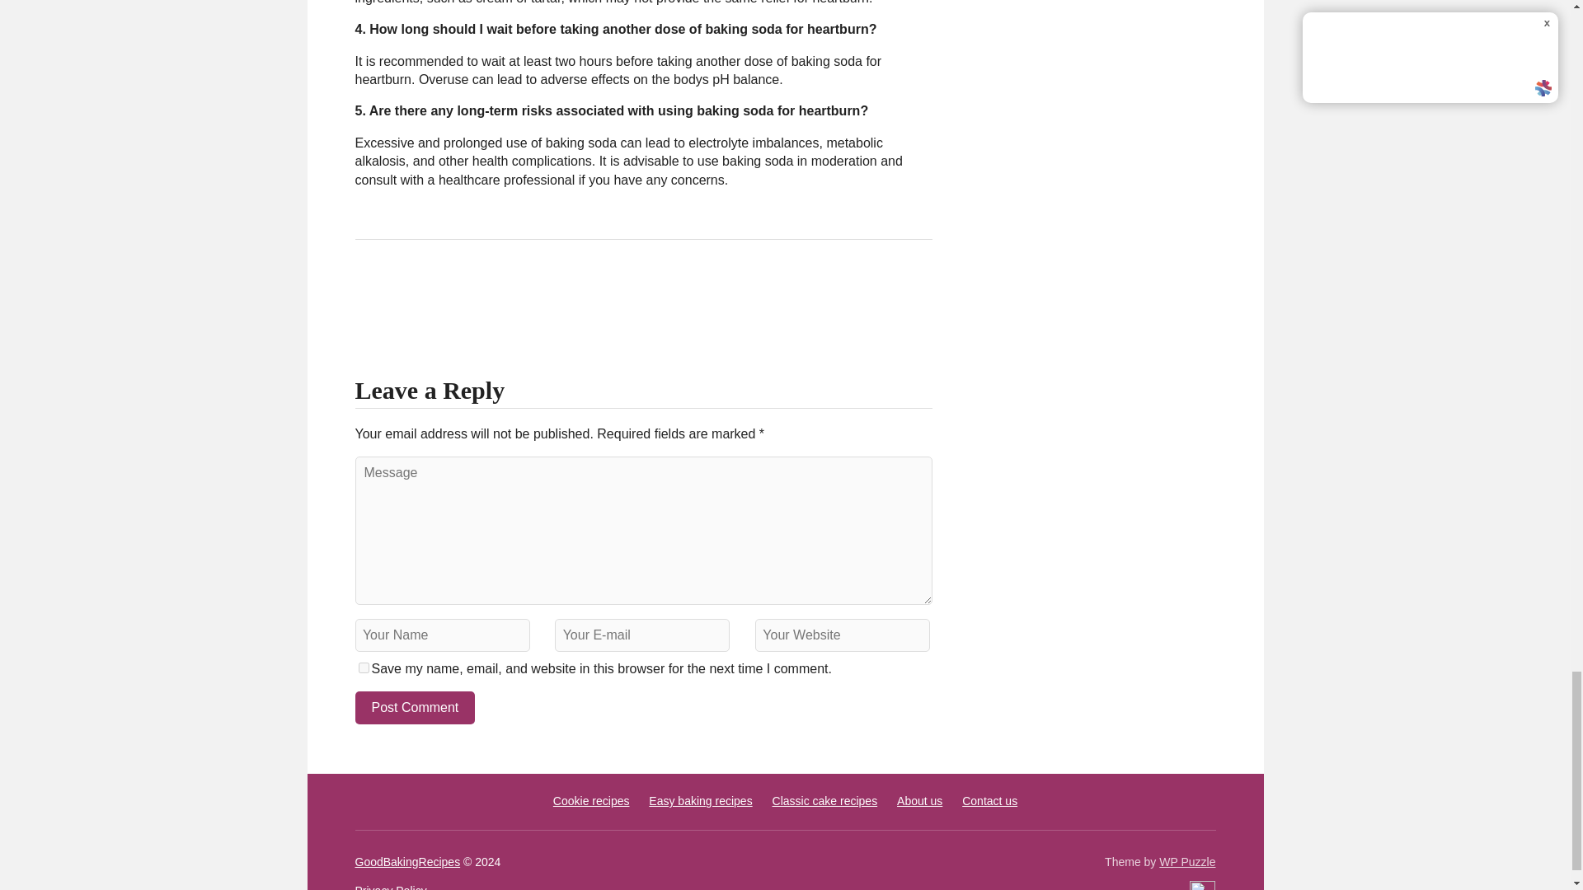  What do you see at coordinates (824, 801) in the screenshot?
I see `Classic cake recipes` at bounding box center [824, 801].